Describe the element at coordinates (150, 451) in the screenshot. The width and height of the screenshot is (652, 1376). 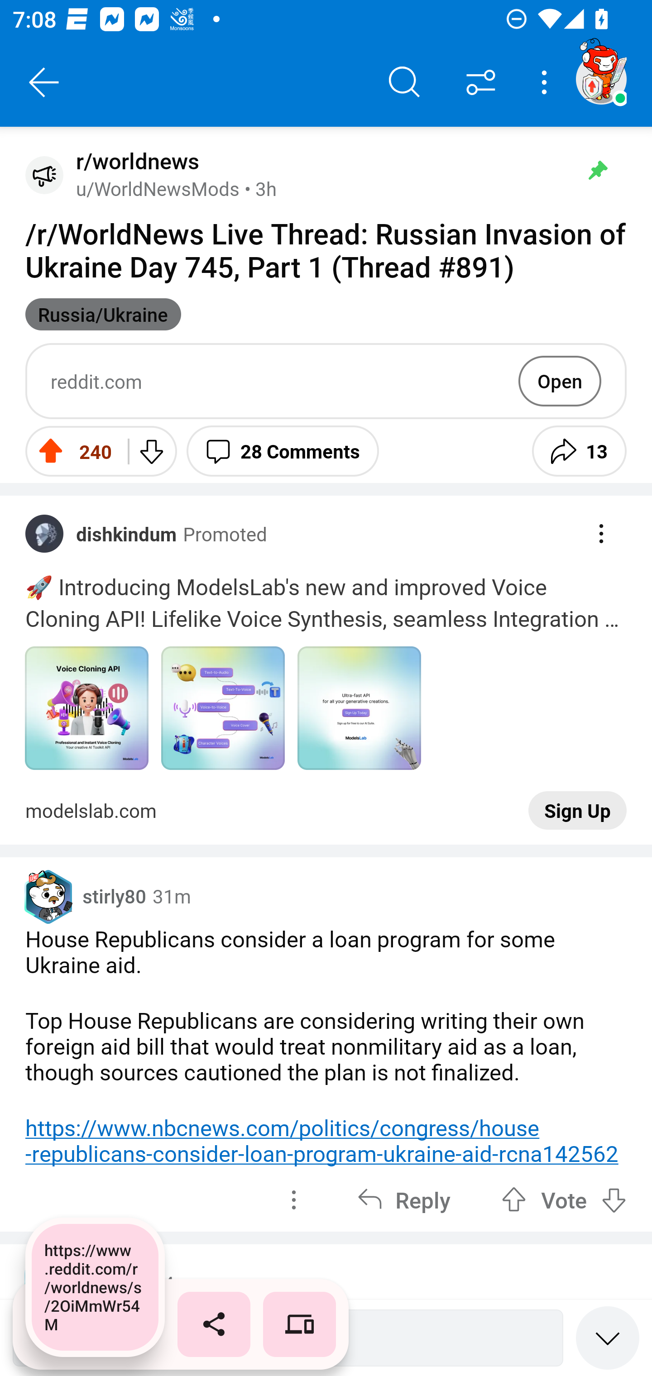
I see `Downvote` at that location.